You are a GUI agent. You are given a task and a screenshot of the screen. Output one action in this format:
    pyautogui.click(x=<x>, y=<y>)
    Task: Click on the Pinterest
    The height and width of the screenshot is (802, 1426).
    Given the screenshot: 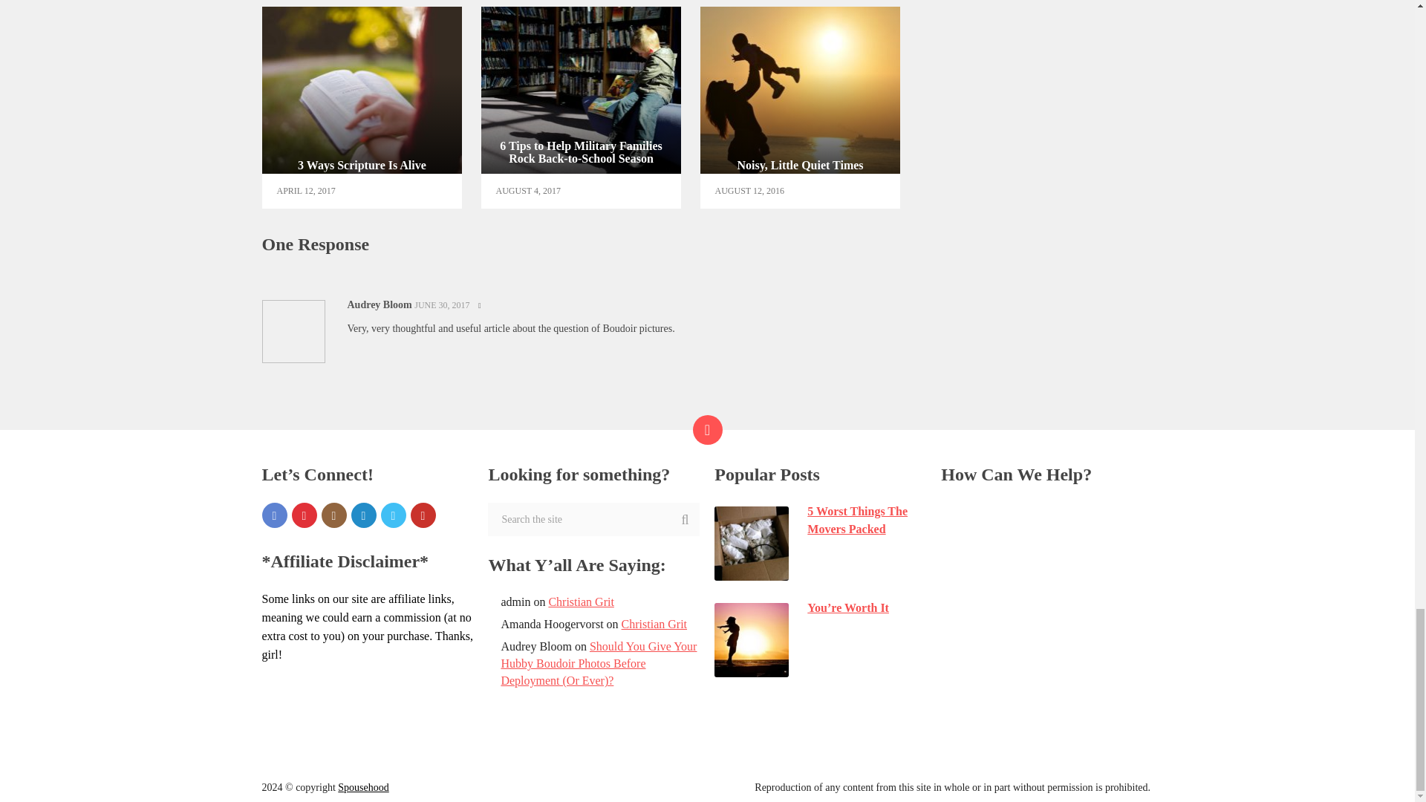 What is the action you would take?
    pyautogui.click(x=303, y=515)
    